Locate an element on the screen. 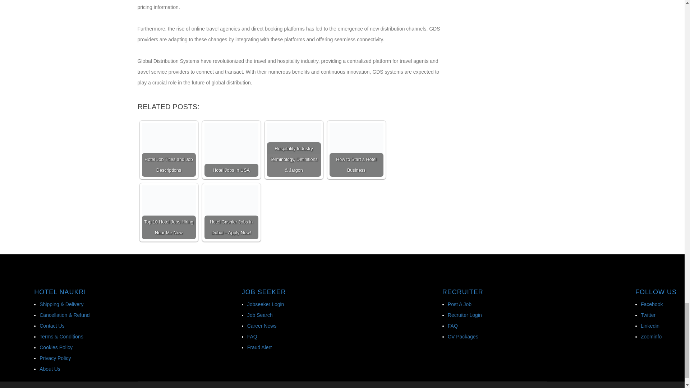 This screenshot has width=690, height=388. Hotel Job Titles and Job Descriptions is located at coordinates (168, 138).